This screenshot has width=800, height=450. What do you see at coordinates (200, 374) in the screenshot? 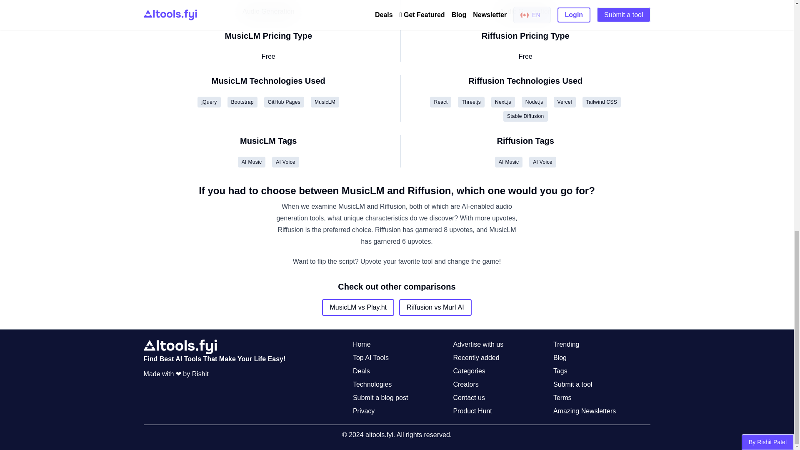
I see `Rishit` at bounding box center [200, 374].